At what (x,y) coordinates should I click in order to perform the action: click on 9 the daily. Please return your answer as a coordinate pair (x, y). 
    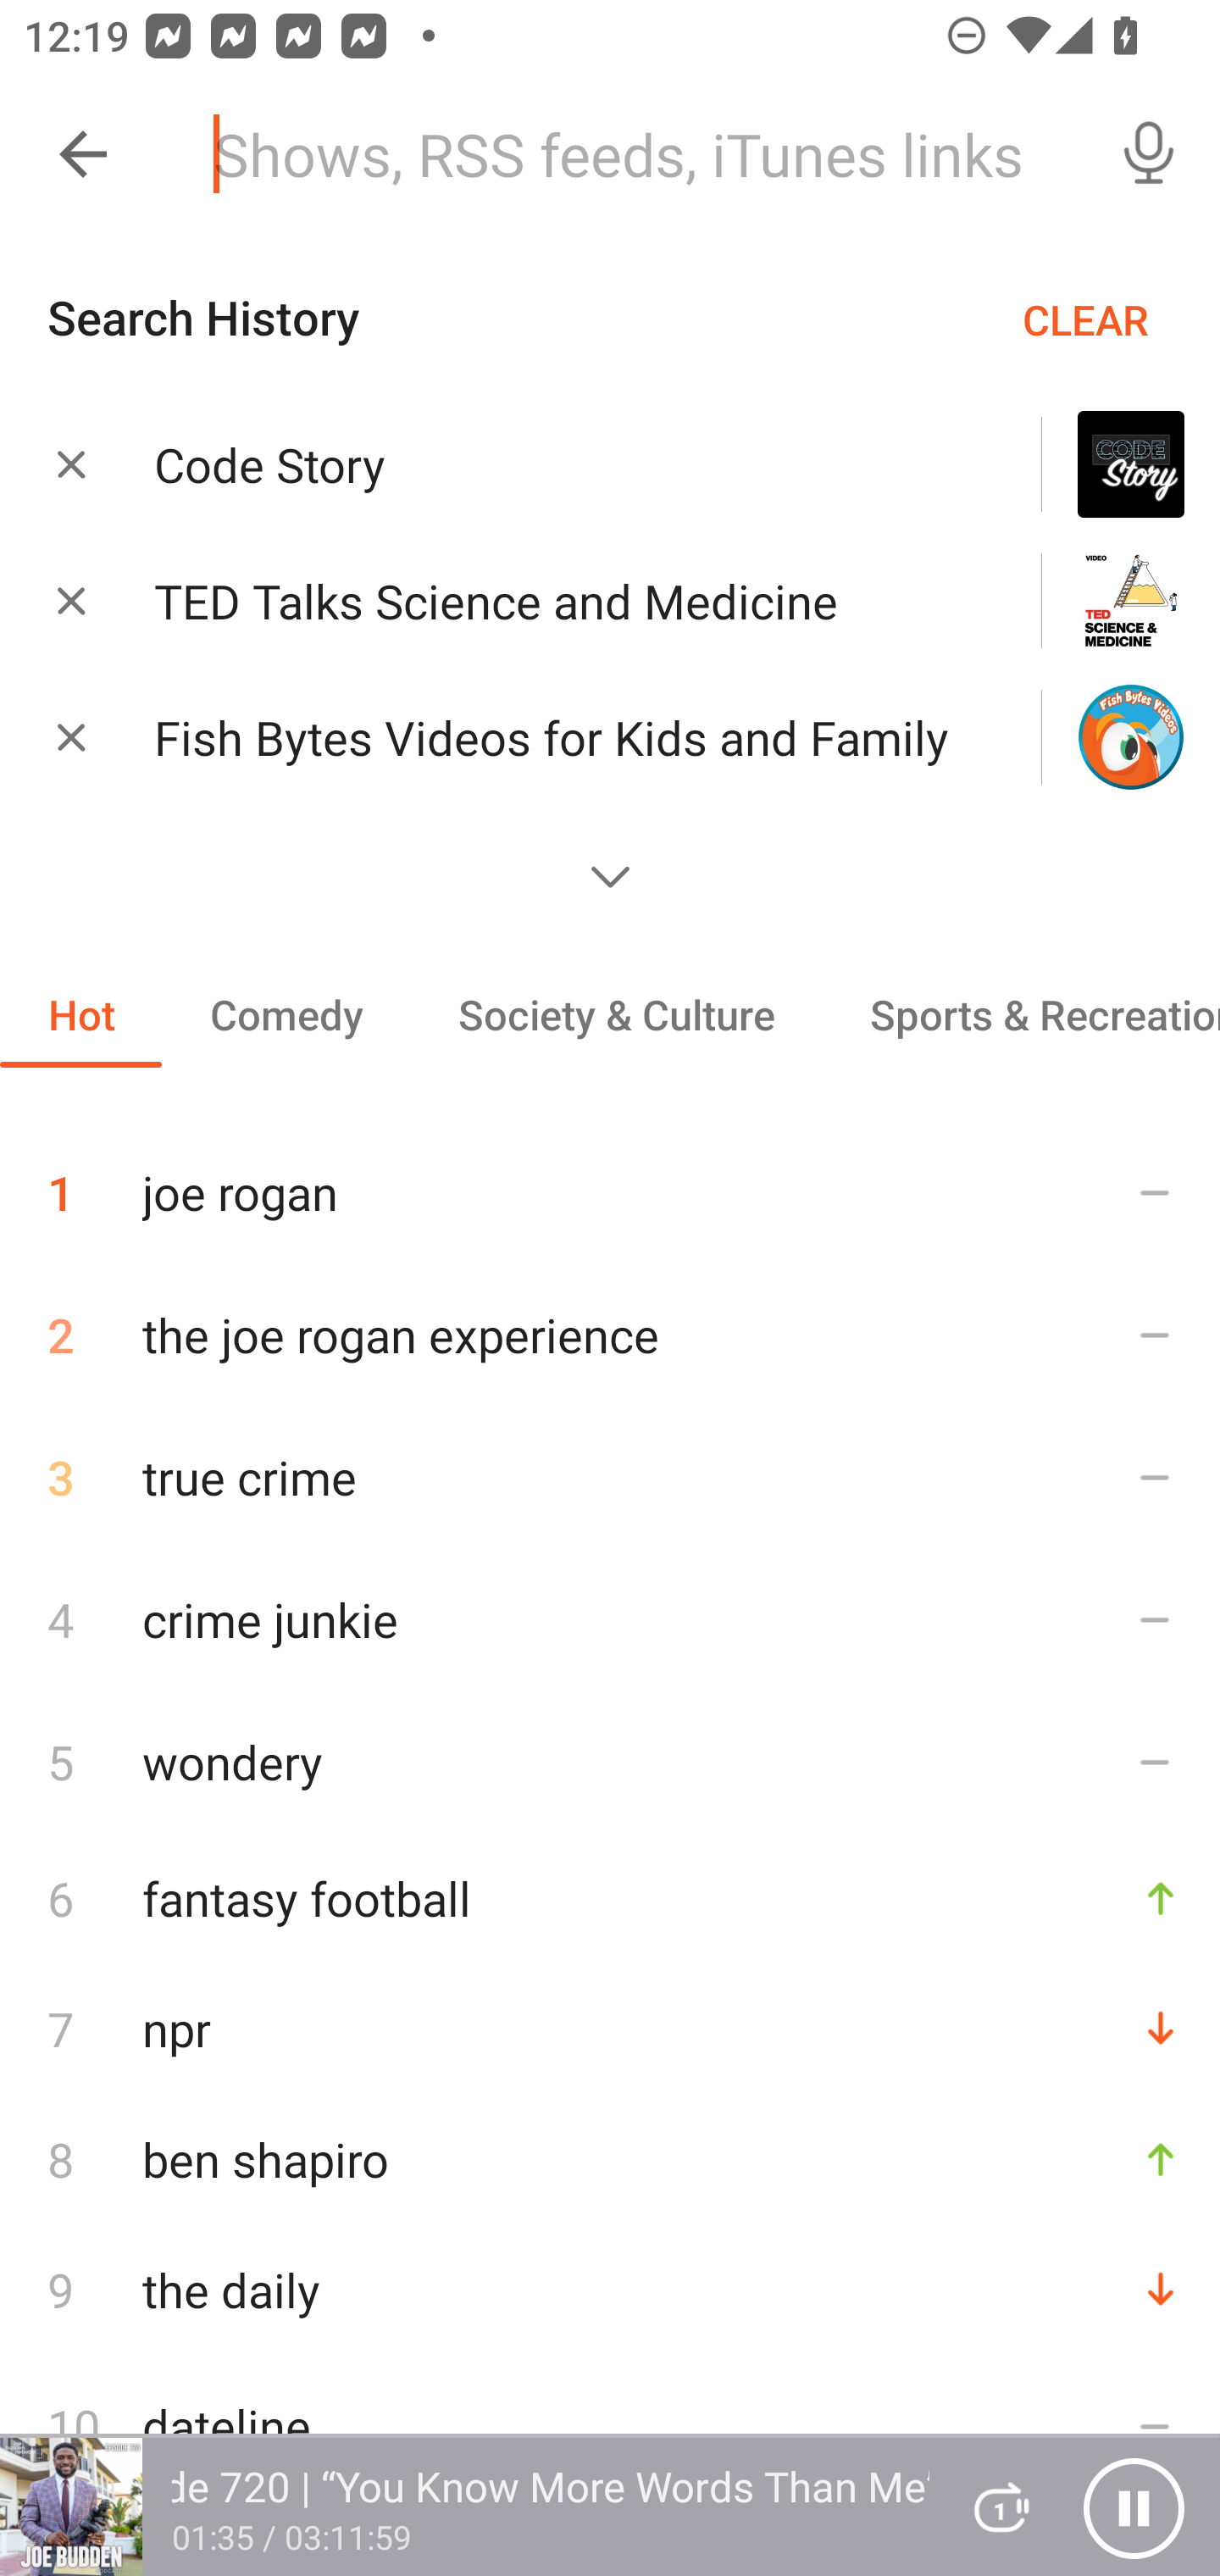
    Looking at the image, I should click on (610, 2288).